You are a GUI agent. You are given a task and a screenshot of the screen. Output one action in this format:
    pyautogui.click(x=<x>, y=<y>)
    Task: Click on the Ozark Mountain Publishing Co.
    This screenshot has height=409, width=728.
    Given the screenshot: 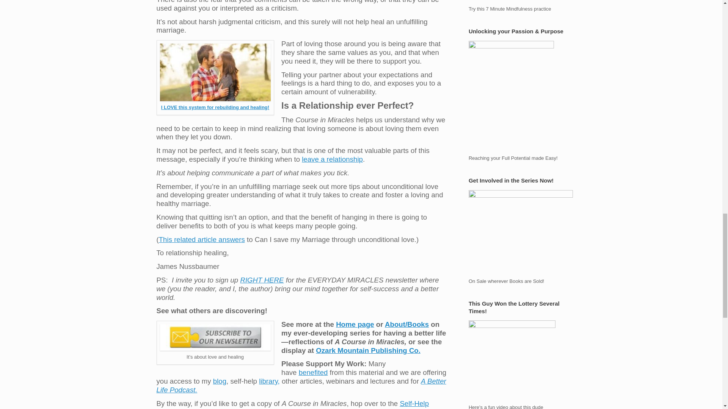 What is the action you would take?
    pyautogui.click(x=368, y=350)
    